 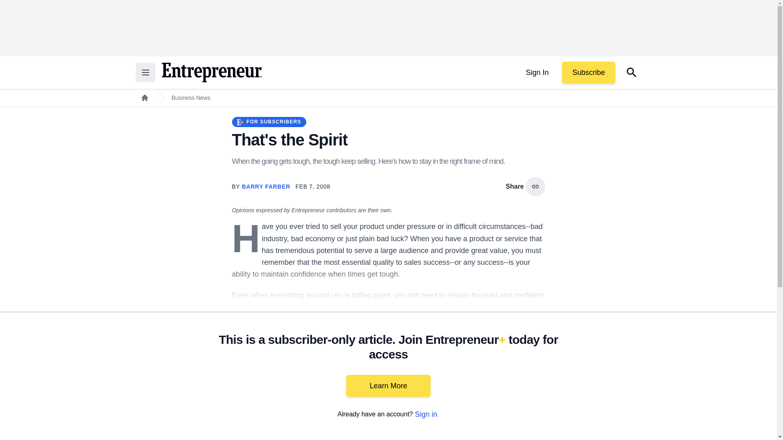 What do you see at coordinates (211, 73) in the screenshot?
I see `Return to the home page` at bounding box center [211, 73].